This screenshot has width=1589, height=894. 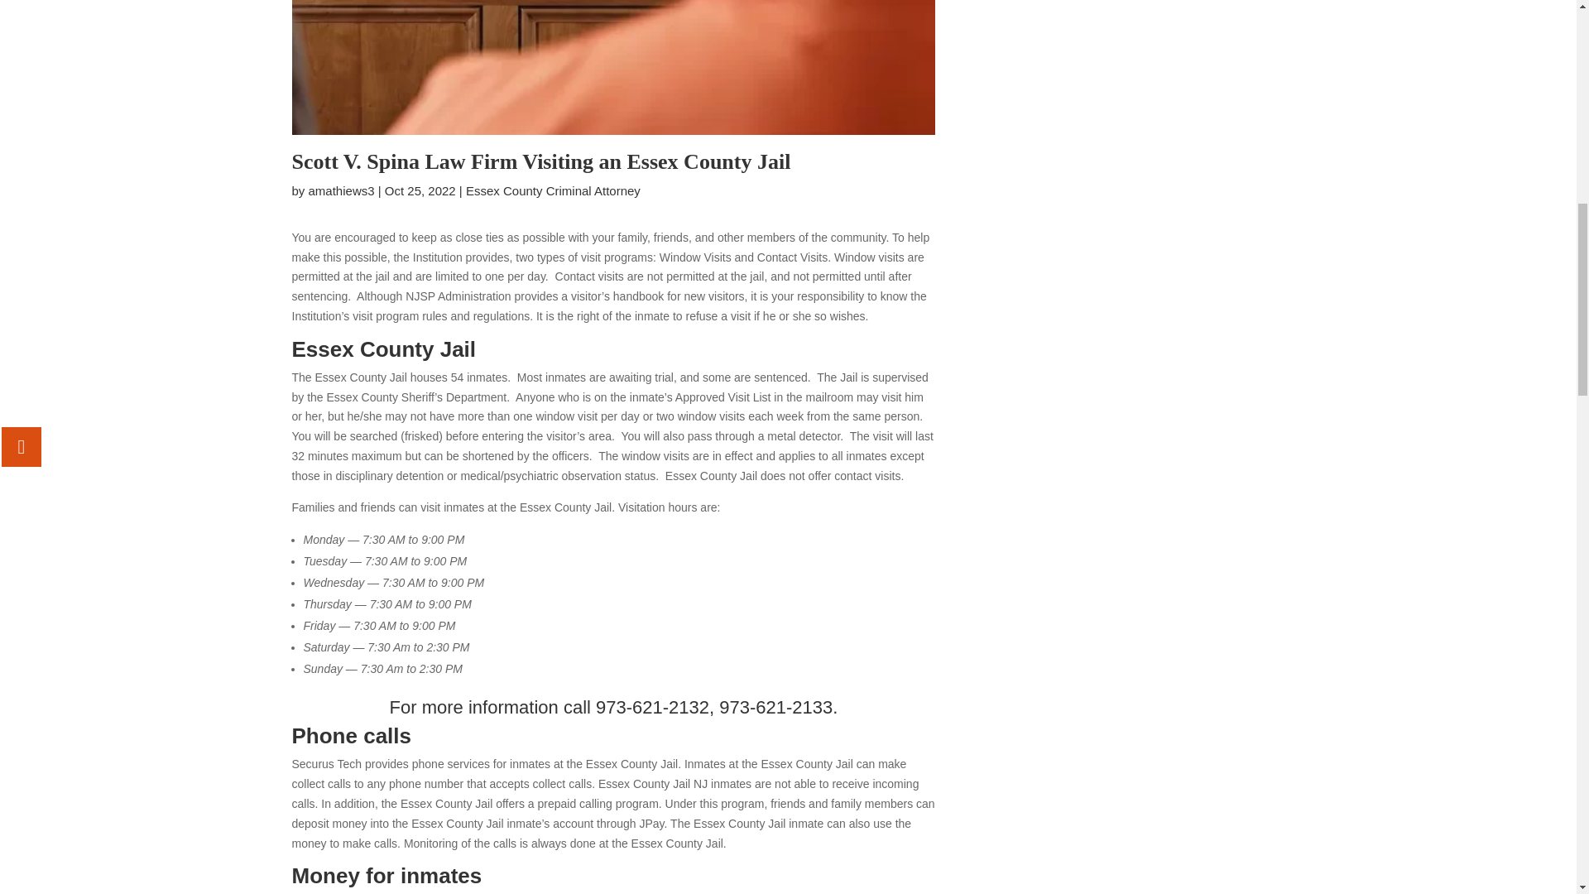 What do you see at coordinates (341, 190) in the screenshot?
I see `Posts by amathiews3` at bounding box center [341, 190].